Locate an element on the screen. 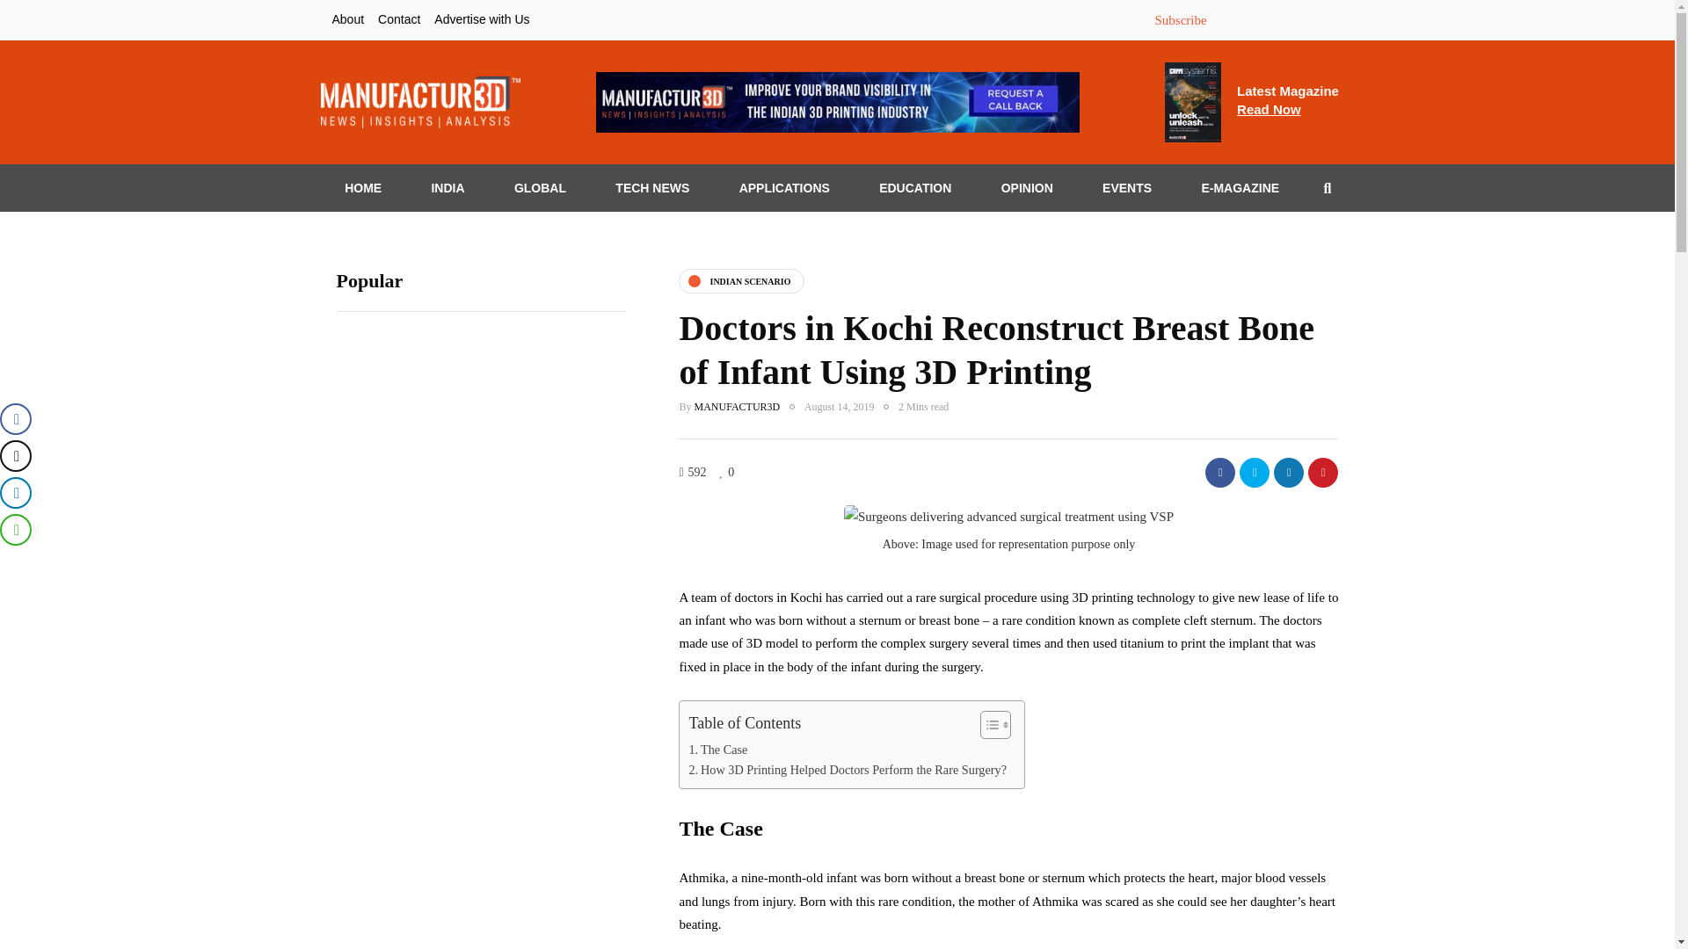  Subscribe is located at coordinates (1180, 20).